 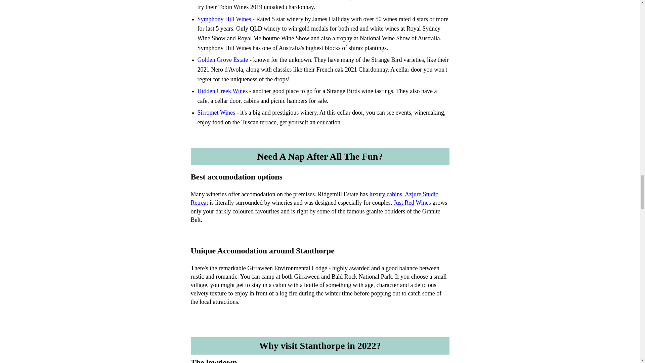 What do you see at coordinates (223, 60) in the screenshot?
I see `Golen Grove Estate` at bounding box center [223, 60].